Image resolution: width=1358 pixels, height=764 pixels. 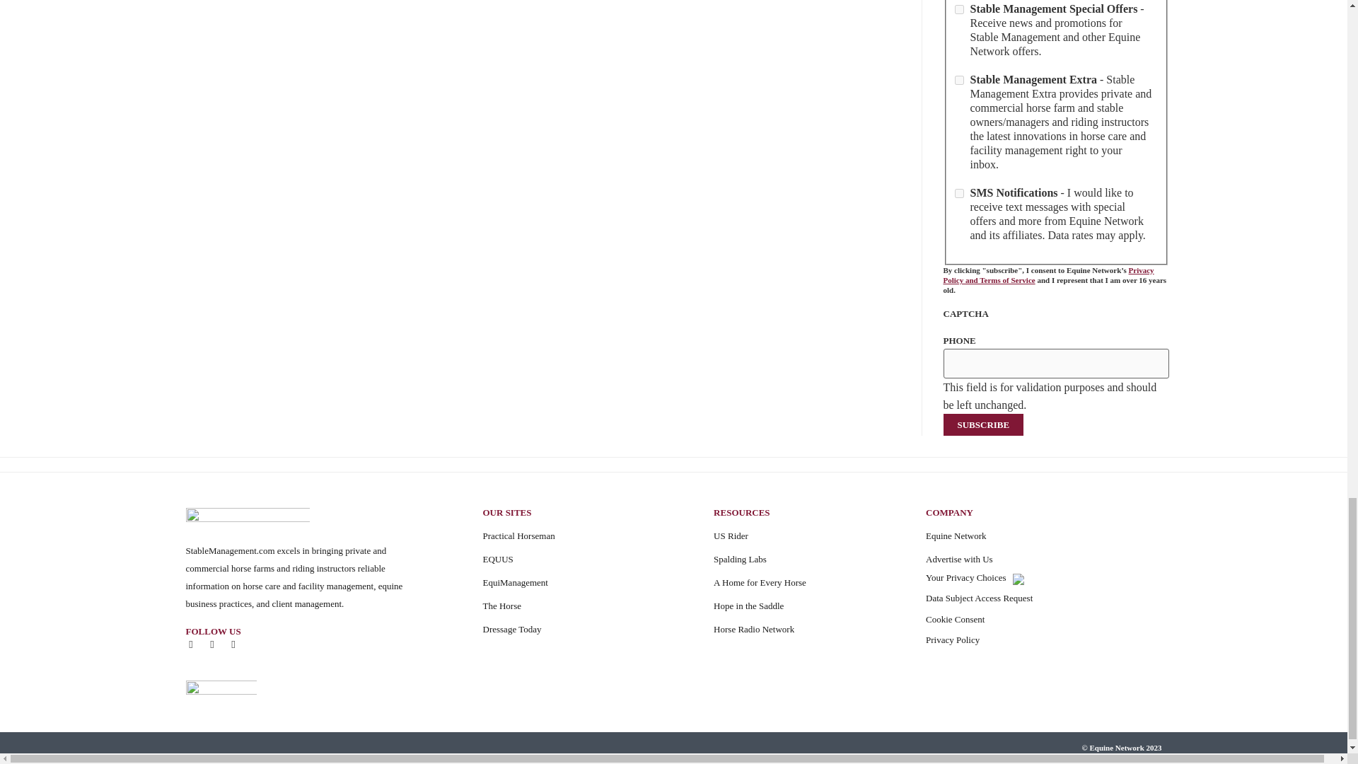 I want to click on Subscribe, so click(x=983, y=424).